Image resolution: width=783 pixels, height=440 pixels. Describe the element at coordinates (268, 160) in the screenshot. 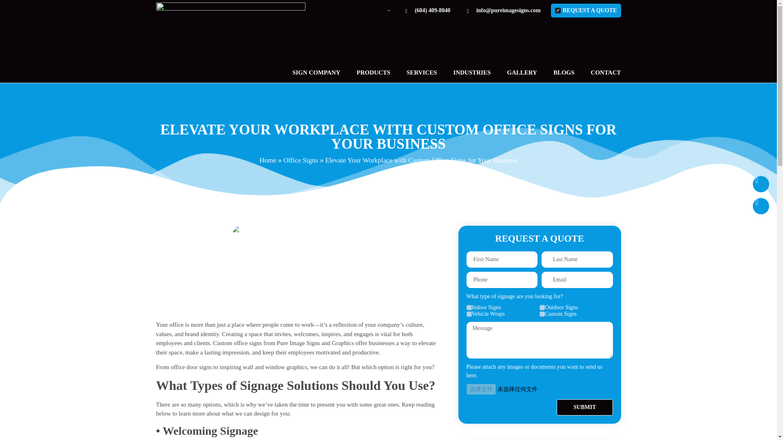

I see `Home` at that location.